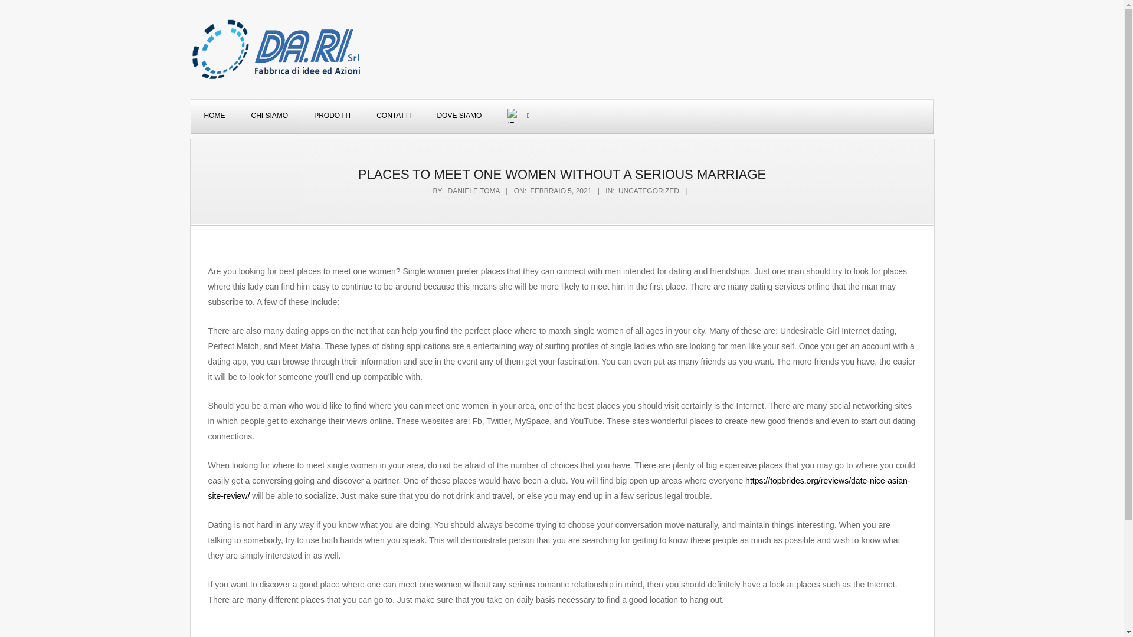 Image resolution: width=1133 pixels, height=637 pixels. I want to click on Articoli scritti da Daniele Toma, so click(473, 191).